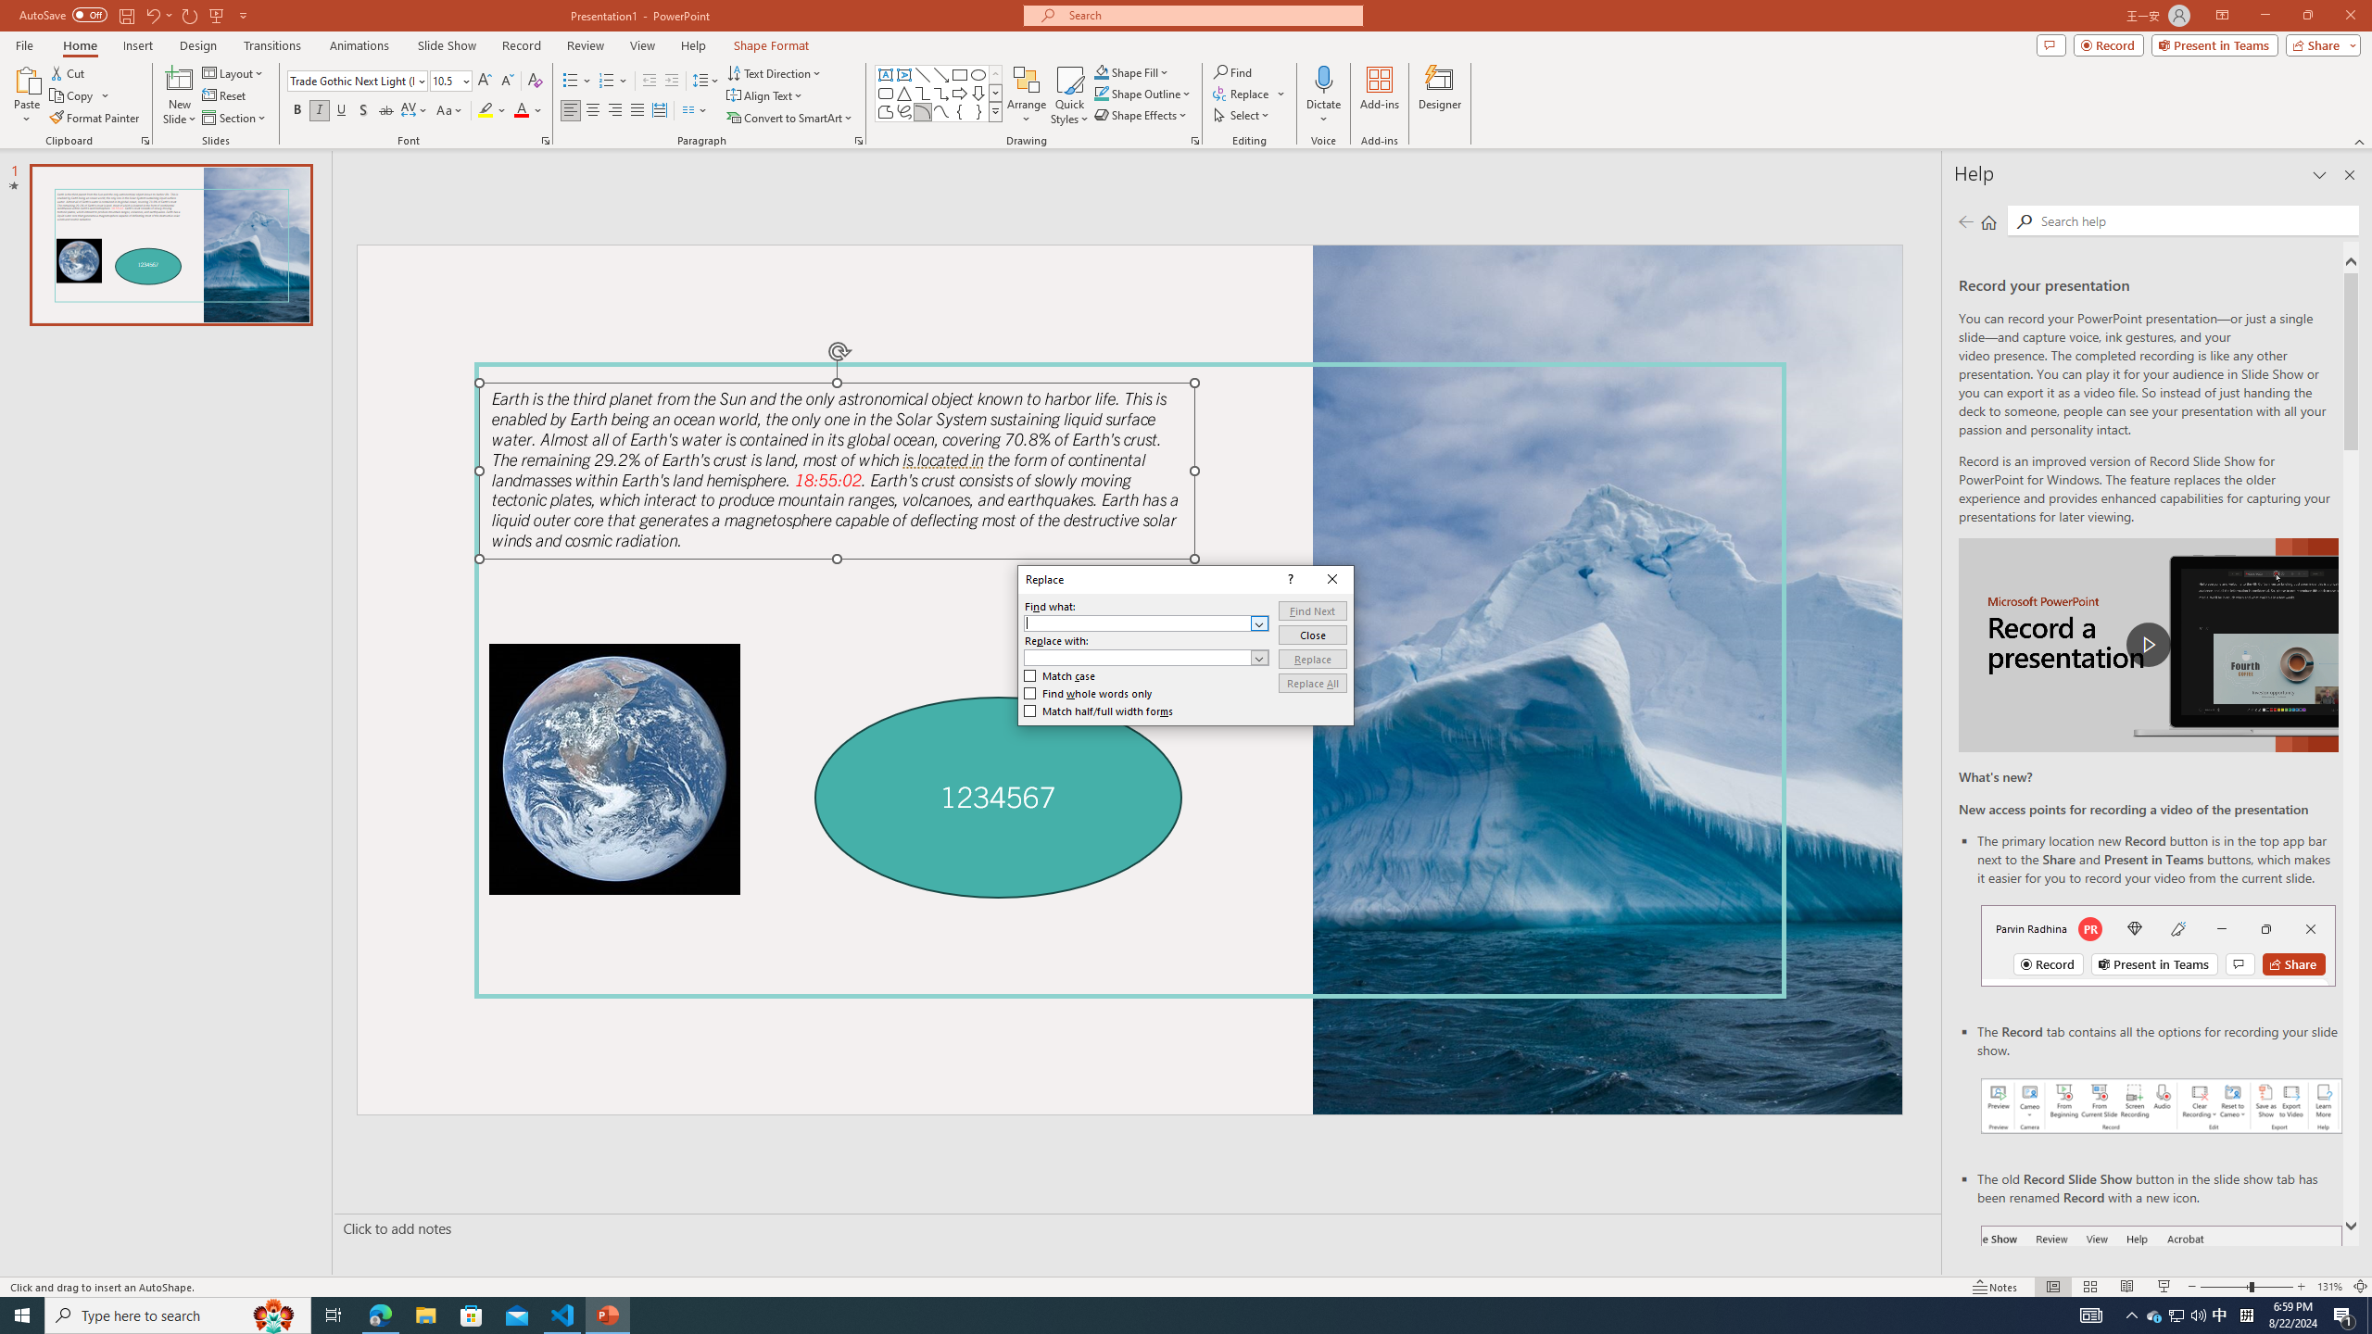  I want to click on Align Left, so click(571, 111).